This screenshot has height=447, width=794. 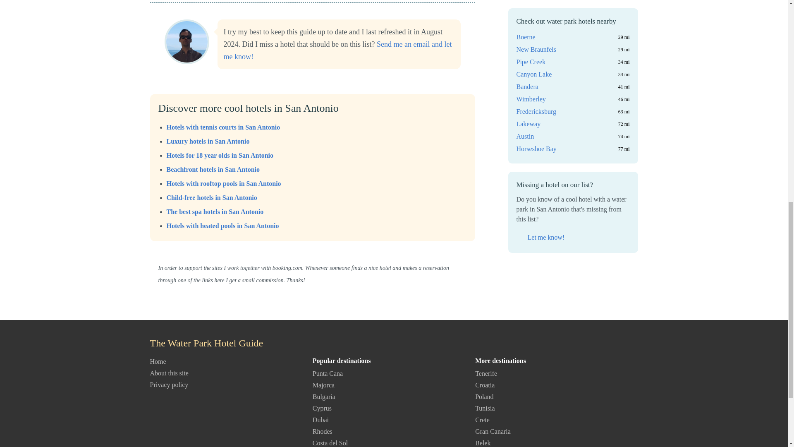 I want to click on About this site, so click(x=169, y=373).